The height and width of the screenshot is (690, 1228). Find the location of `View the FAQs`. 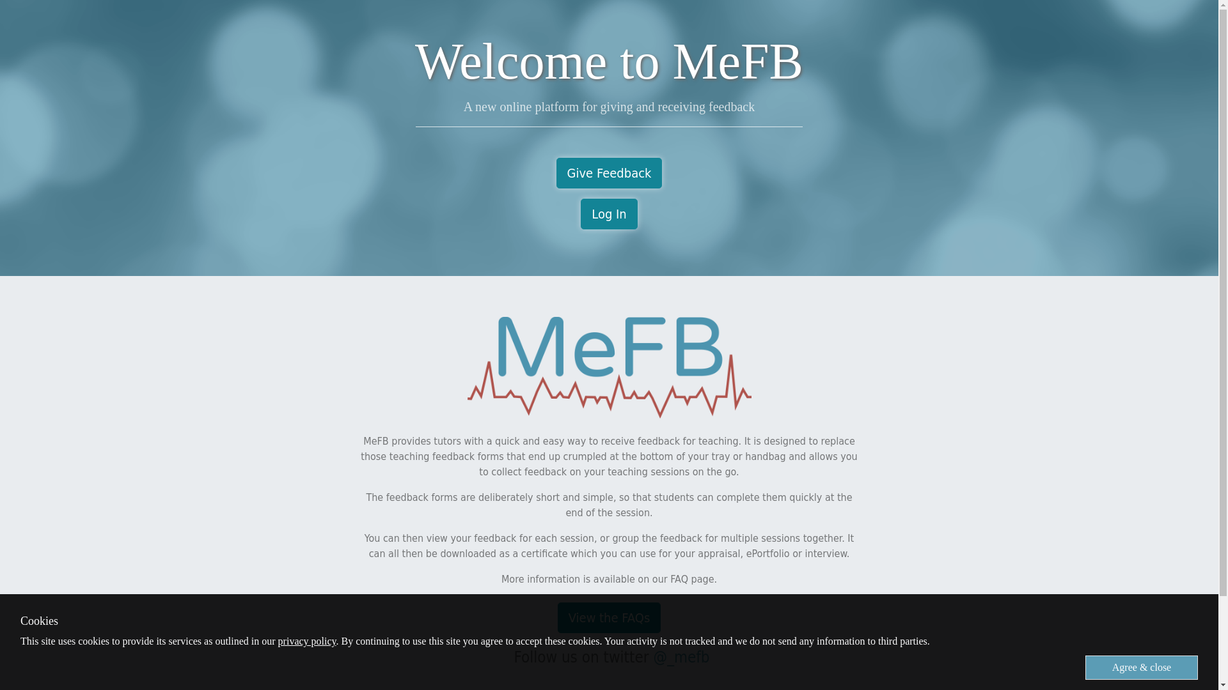

View the FAQs is located at coordinates (609, 617).